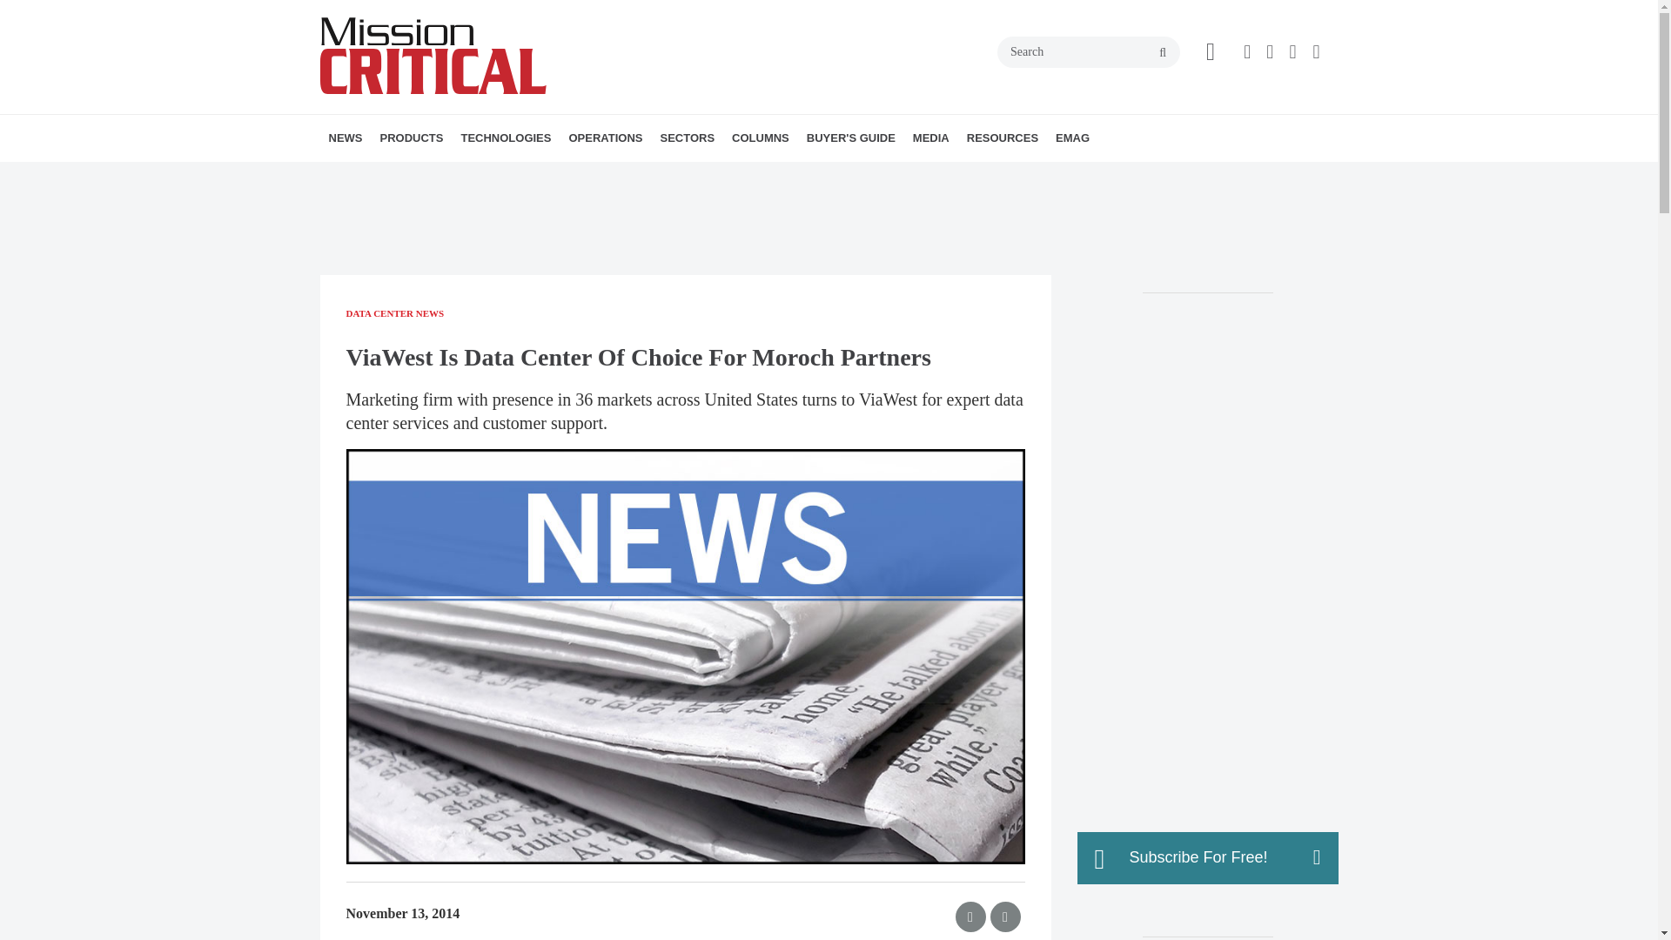 This screenshot has height=940, width=1671. I want to click on INDUSTRY NEWS, so click(429, 176).